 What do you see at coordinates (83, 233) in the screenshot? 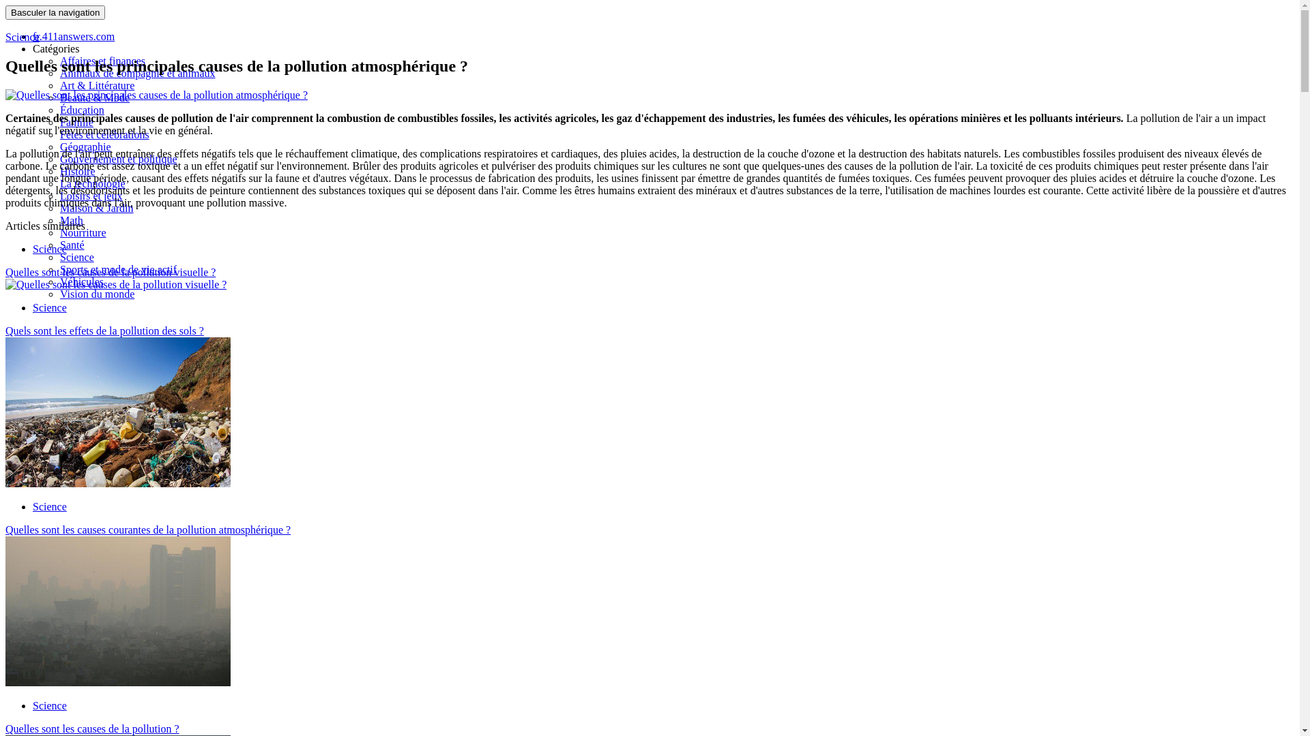
I see `Nourriture` at bounding box center [83, 233].